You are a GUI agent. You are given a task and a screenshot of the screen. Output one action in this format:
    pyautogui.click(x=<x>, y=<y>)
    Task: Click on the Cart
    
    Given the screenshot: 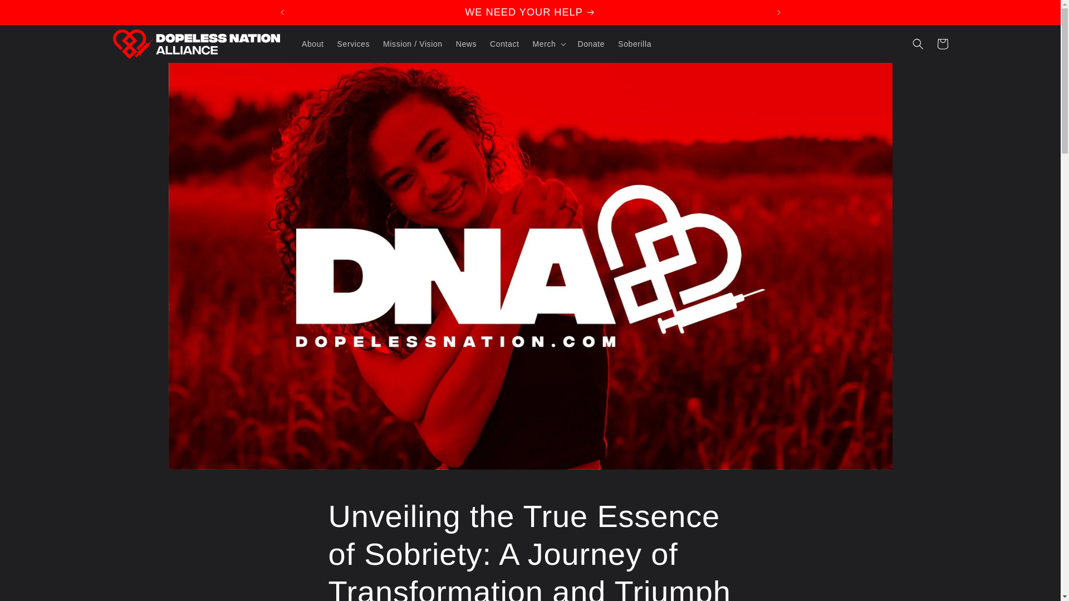 What is the action you would take?
    pyautogui.click(x=942, y=44)
    